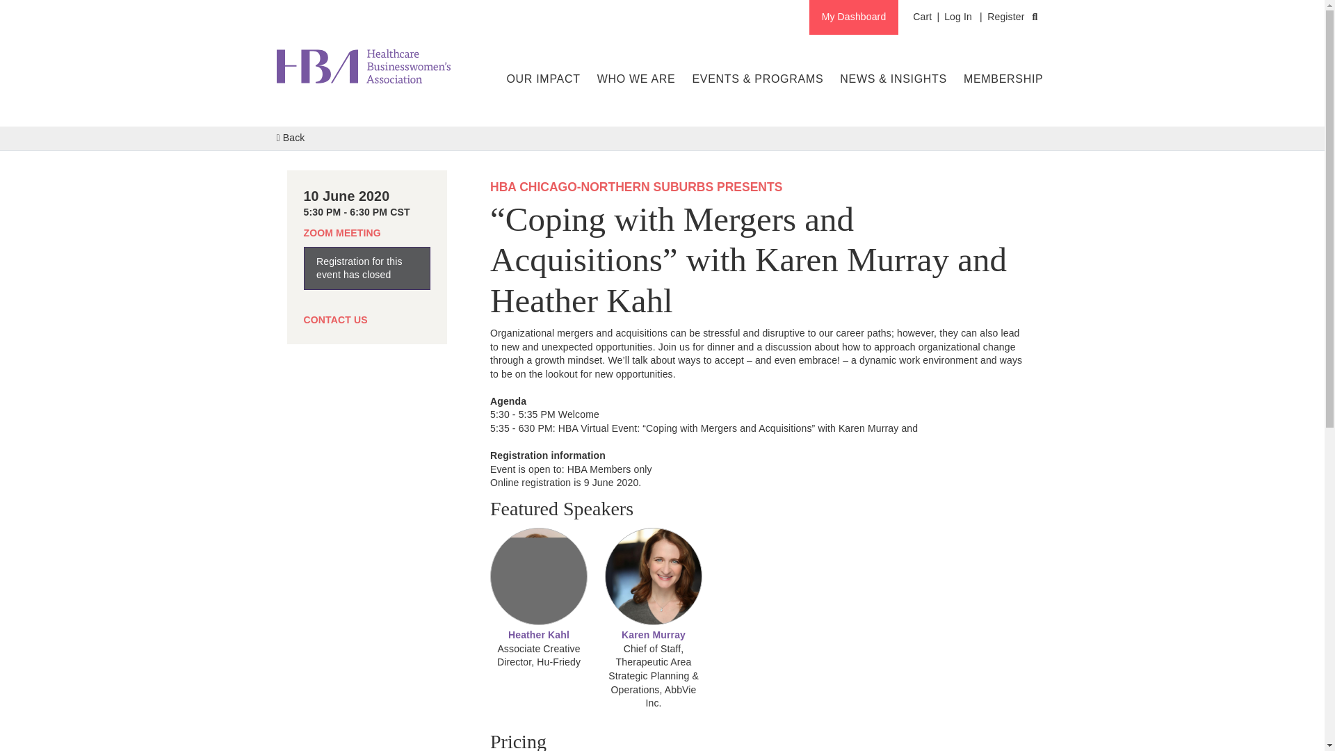 Image resolution: width=1335 pixels, height=751 pixels. Describe the element at coordinates (854, 17) in the screenshot. I see `My Dashboard` at that location.